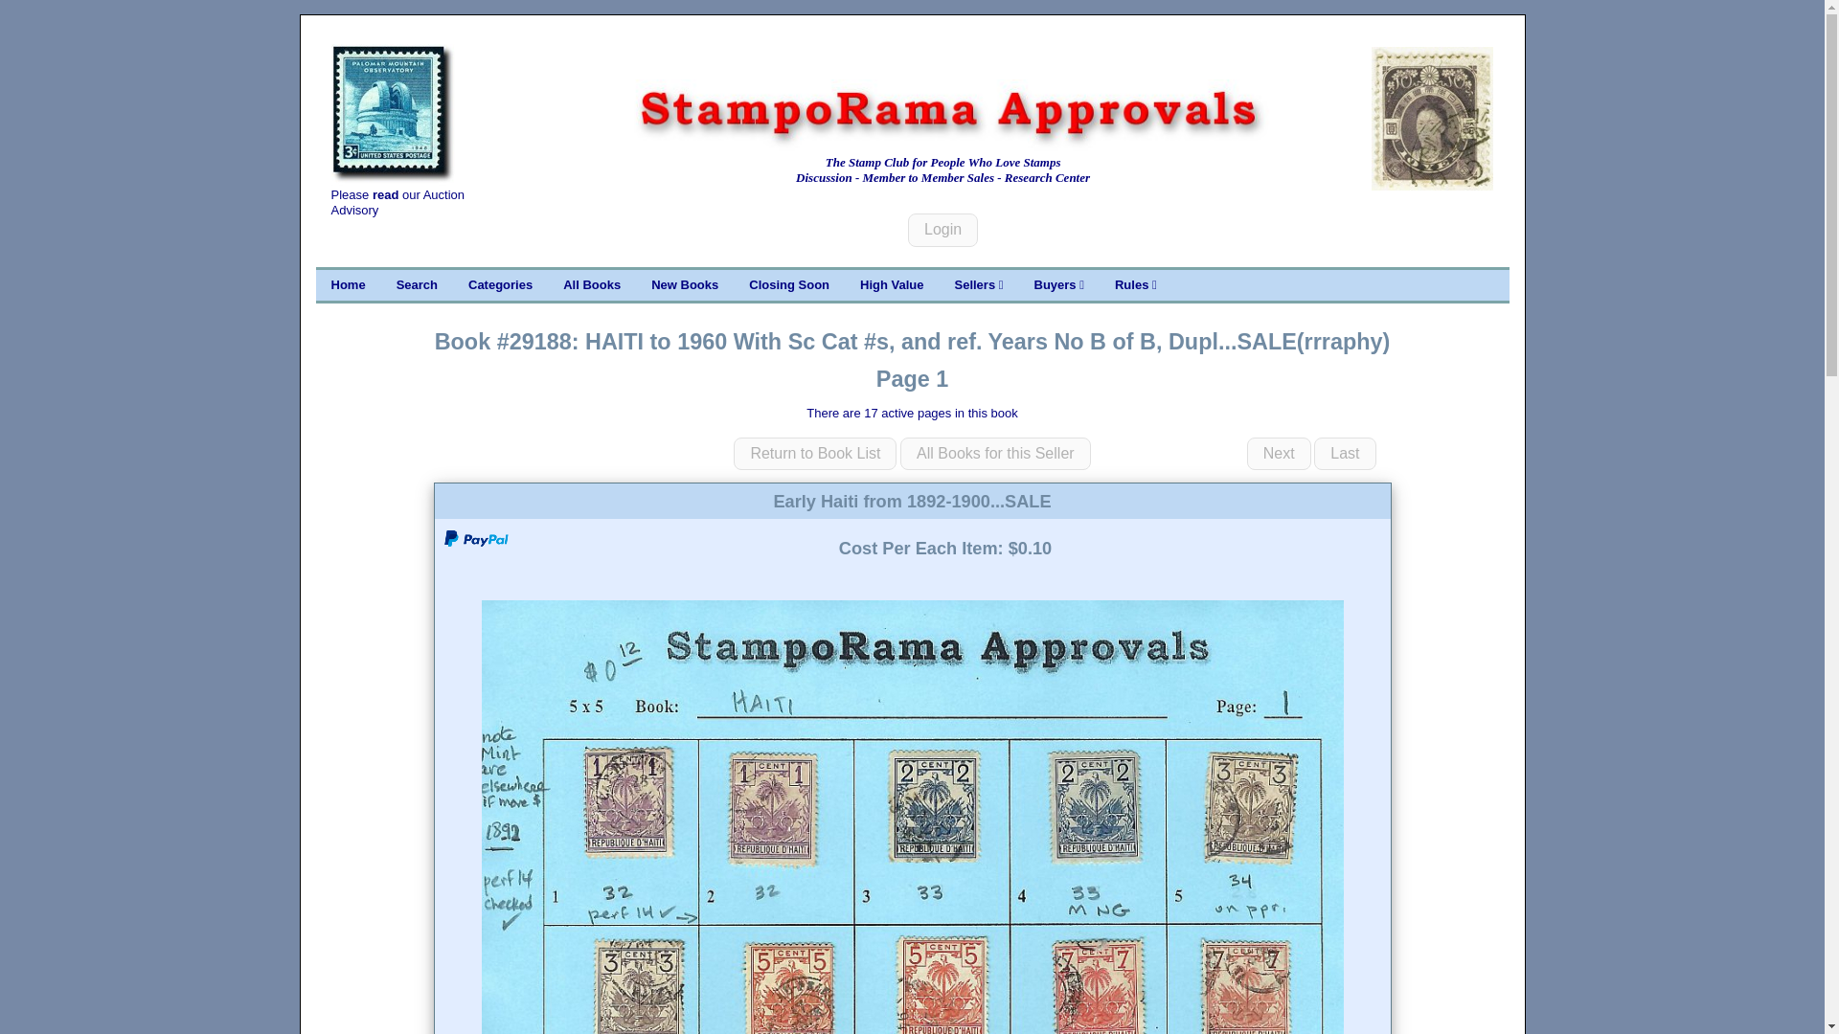 This screenshot has height=1034, width=1839. Describe the element at coordinates (995, 454) in the screenshot. I see `All Books for this Seller` at that location.